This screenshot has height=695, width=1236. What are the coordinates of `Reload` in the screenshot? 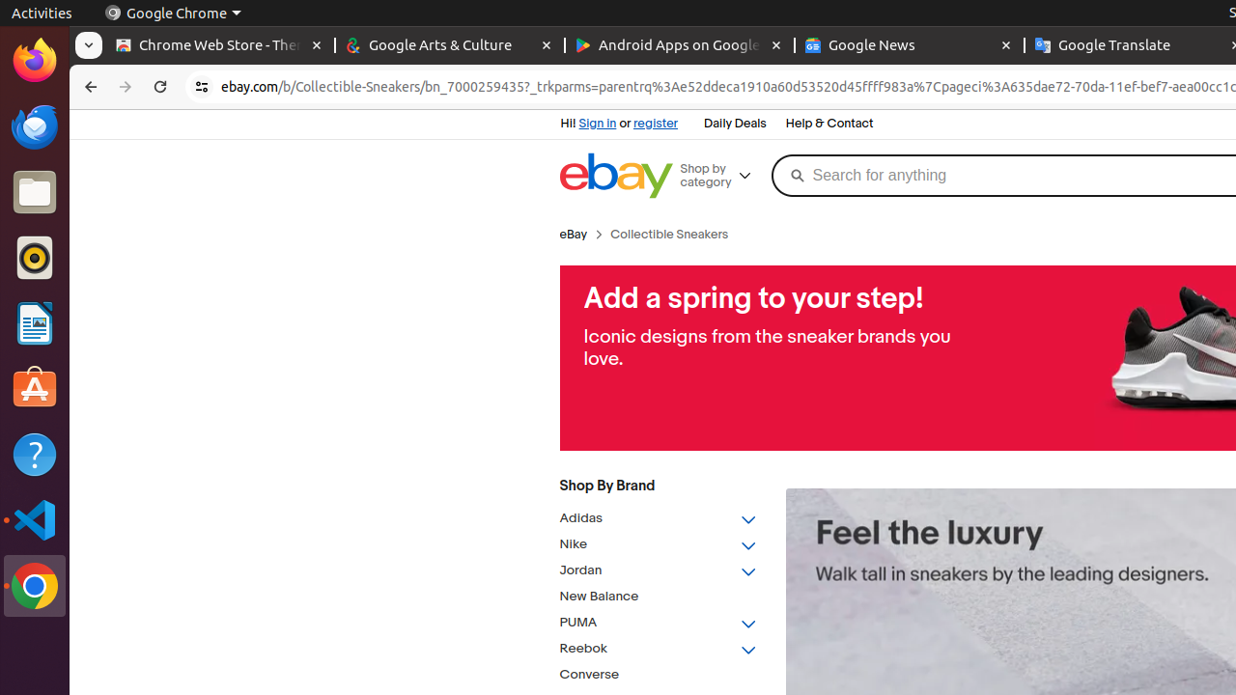 It's located at (160, 87).